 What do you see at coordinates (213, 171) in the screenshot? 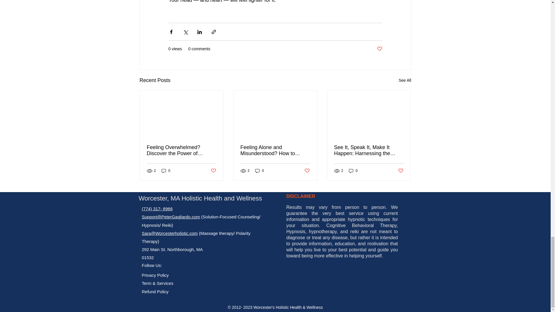
I see `Post not marked as liked` at bounding box center [213, 171].